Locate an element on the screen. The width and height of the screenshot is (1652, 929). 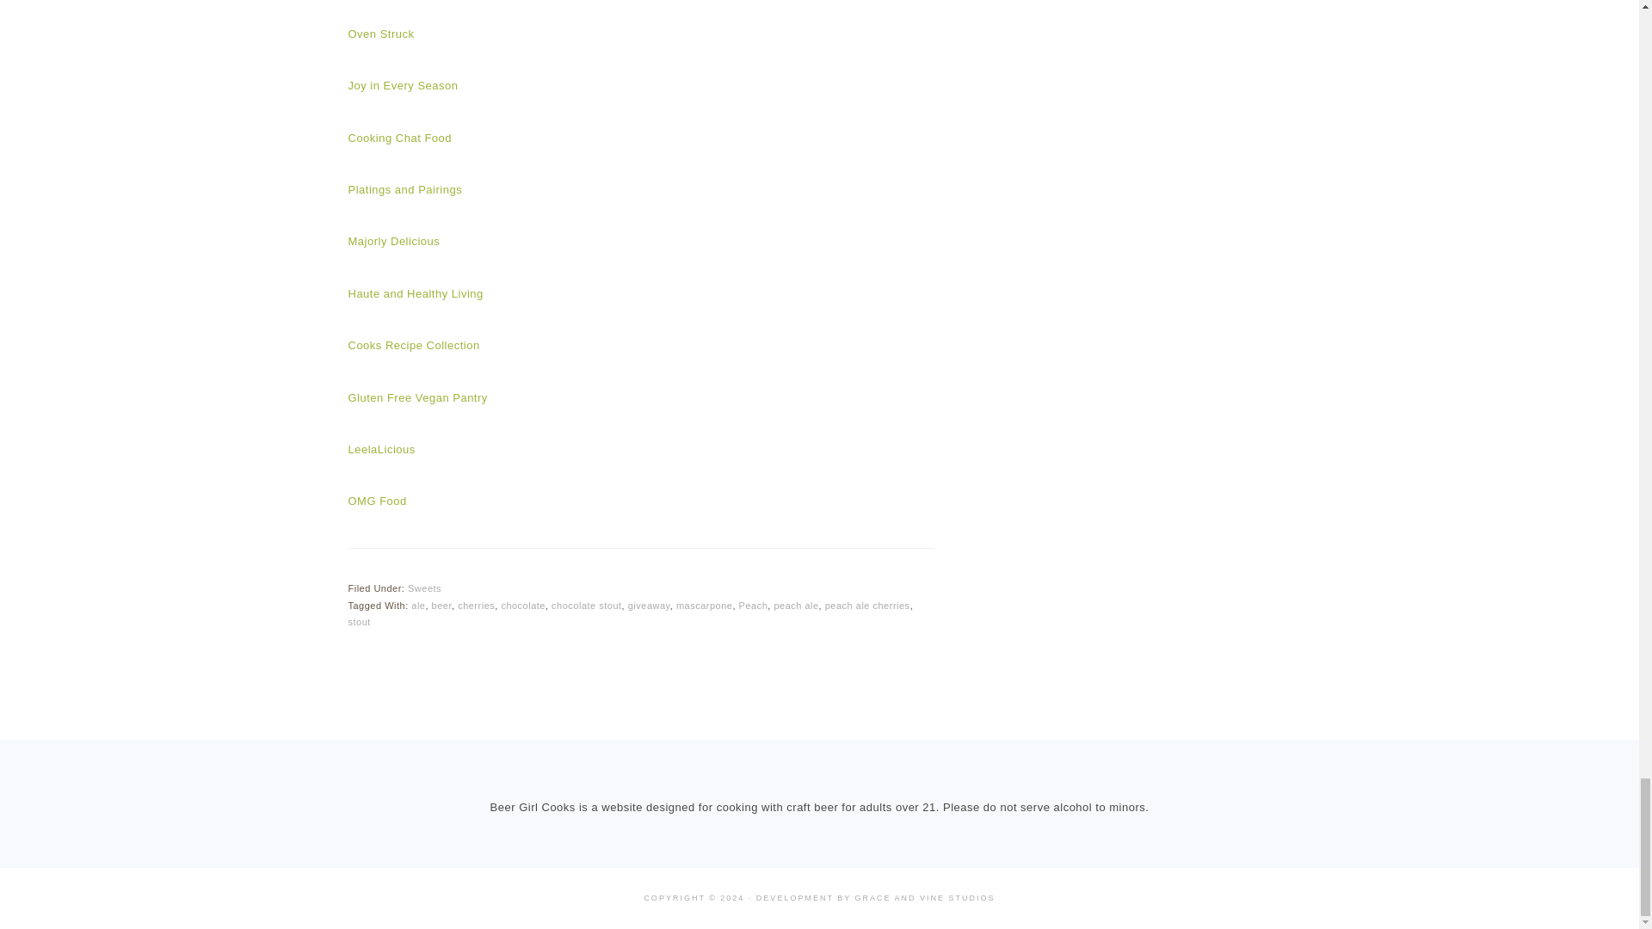
LeelaLicious is located at coordinates (380, 449).